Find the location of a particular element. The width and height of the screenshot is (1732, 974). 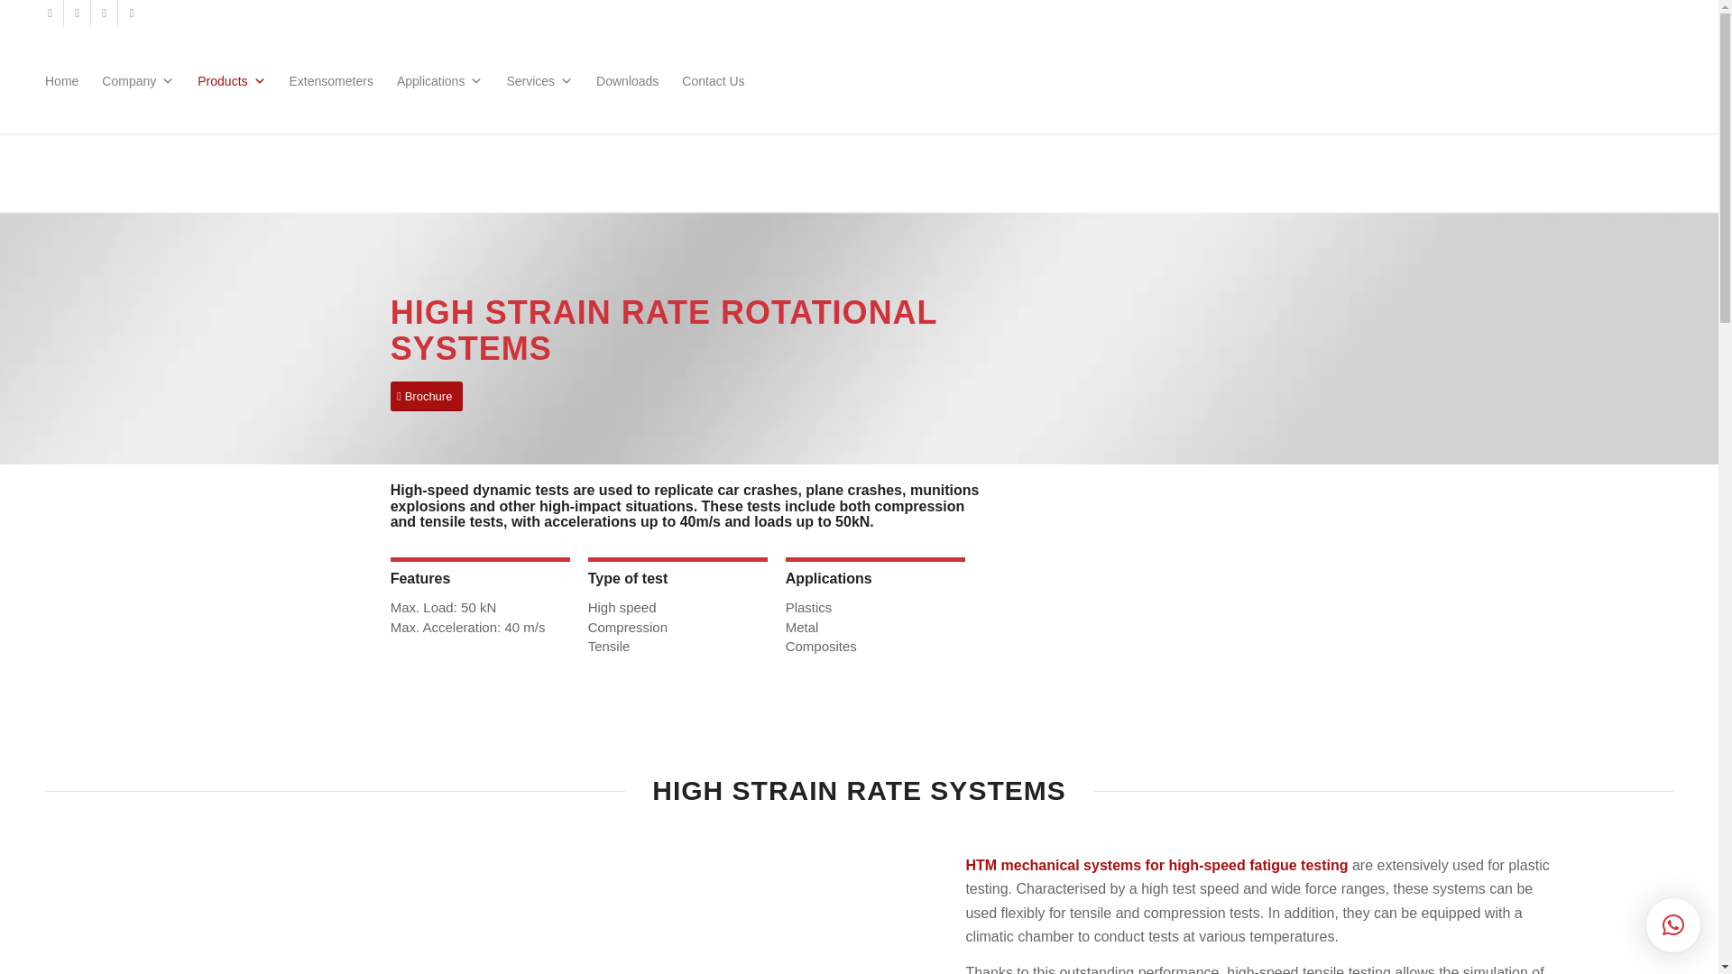

LinkedIn is located at coordinates (49, 14).